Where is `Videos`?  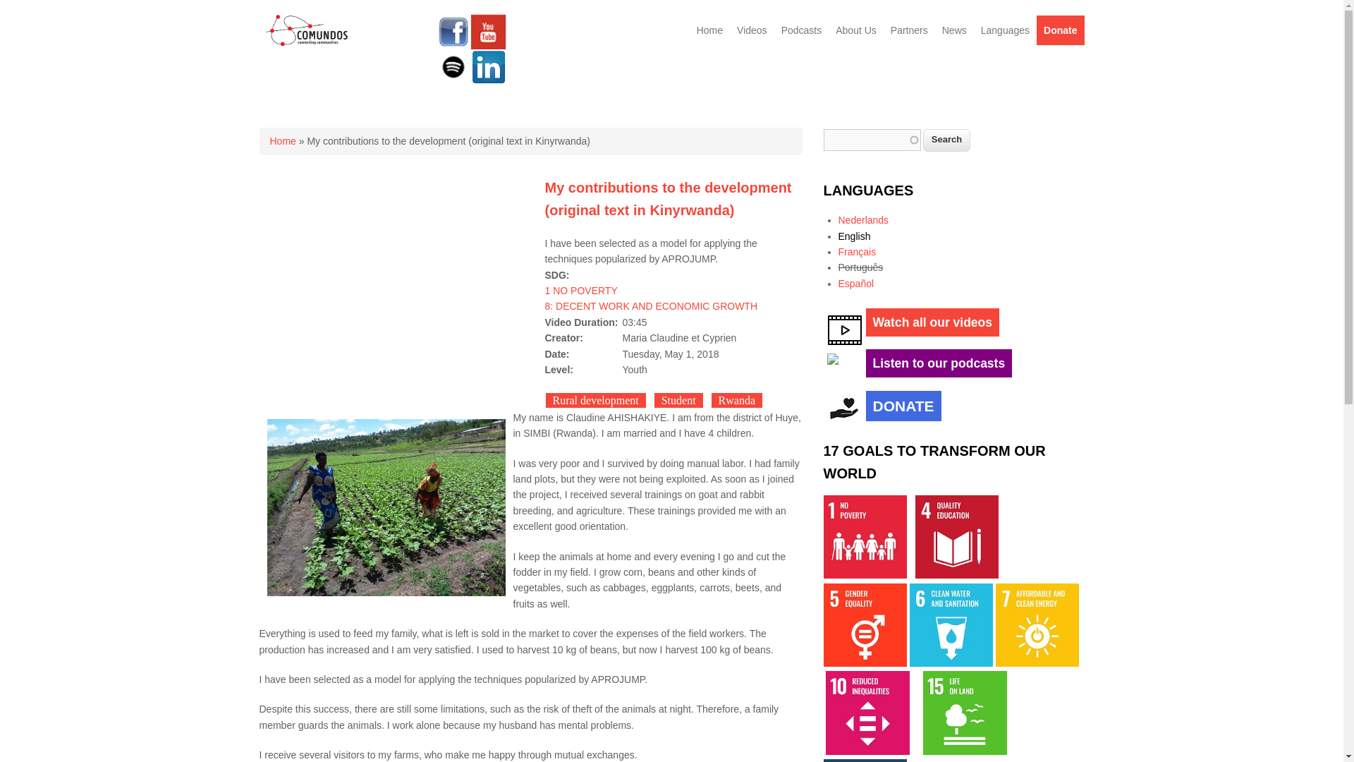 Videos is located at coordinates (752, 30).